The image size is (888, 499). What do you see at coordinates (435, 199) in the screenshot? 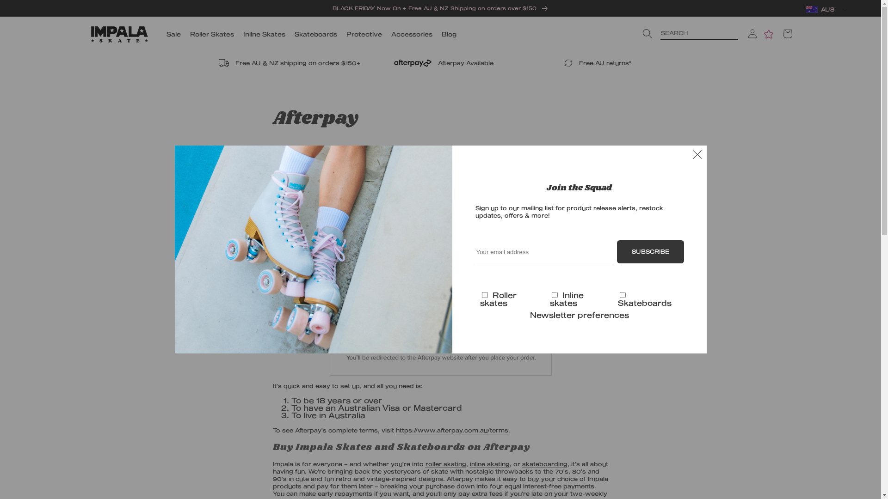
I see `Inline Skates` at bounding box center [435, 199].